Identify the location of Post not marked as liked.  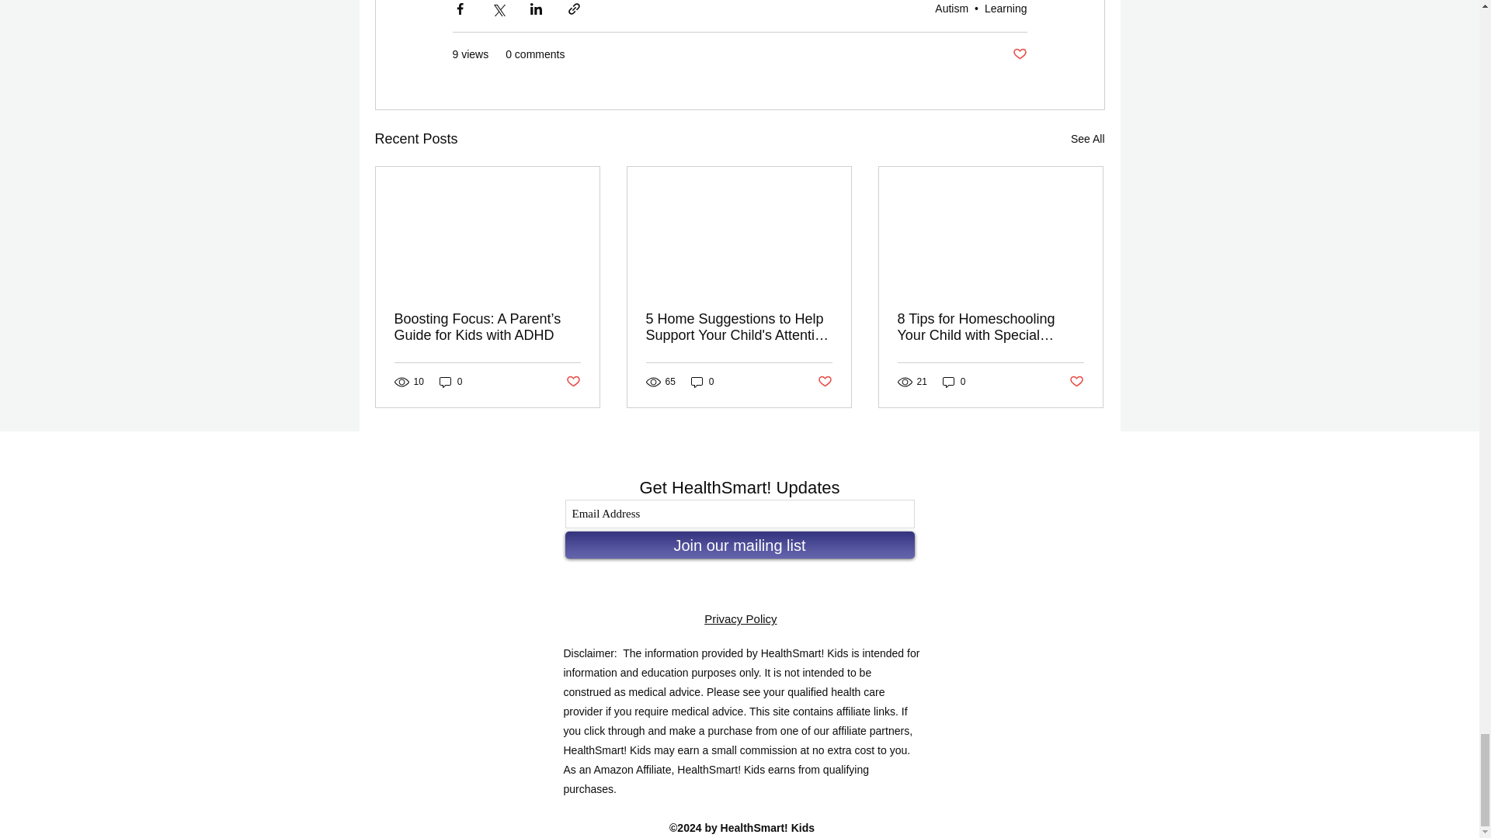
(825, 382).